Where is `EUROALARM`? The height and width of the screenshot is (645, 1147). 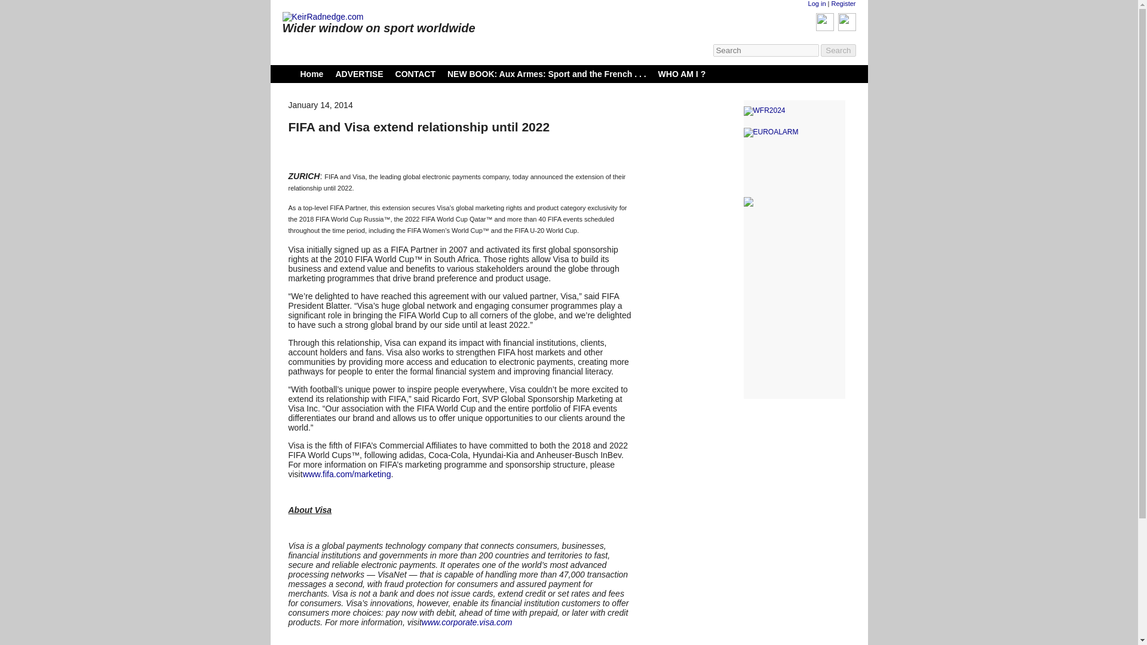 EUROALARM is located at coordinates (793, 133).